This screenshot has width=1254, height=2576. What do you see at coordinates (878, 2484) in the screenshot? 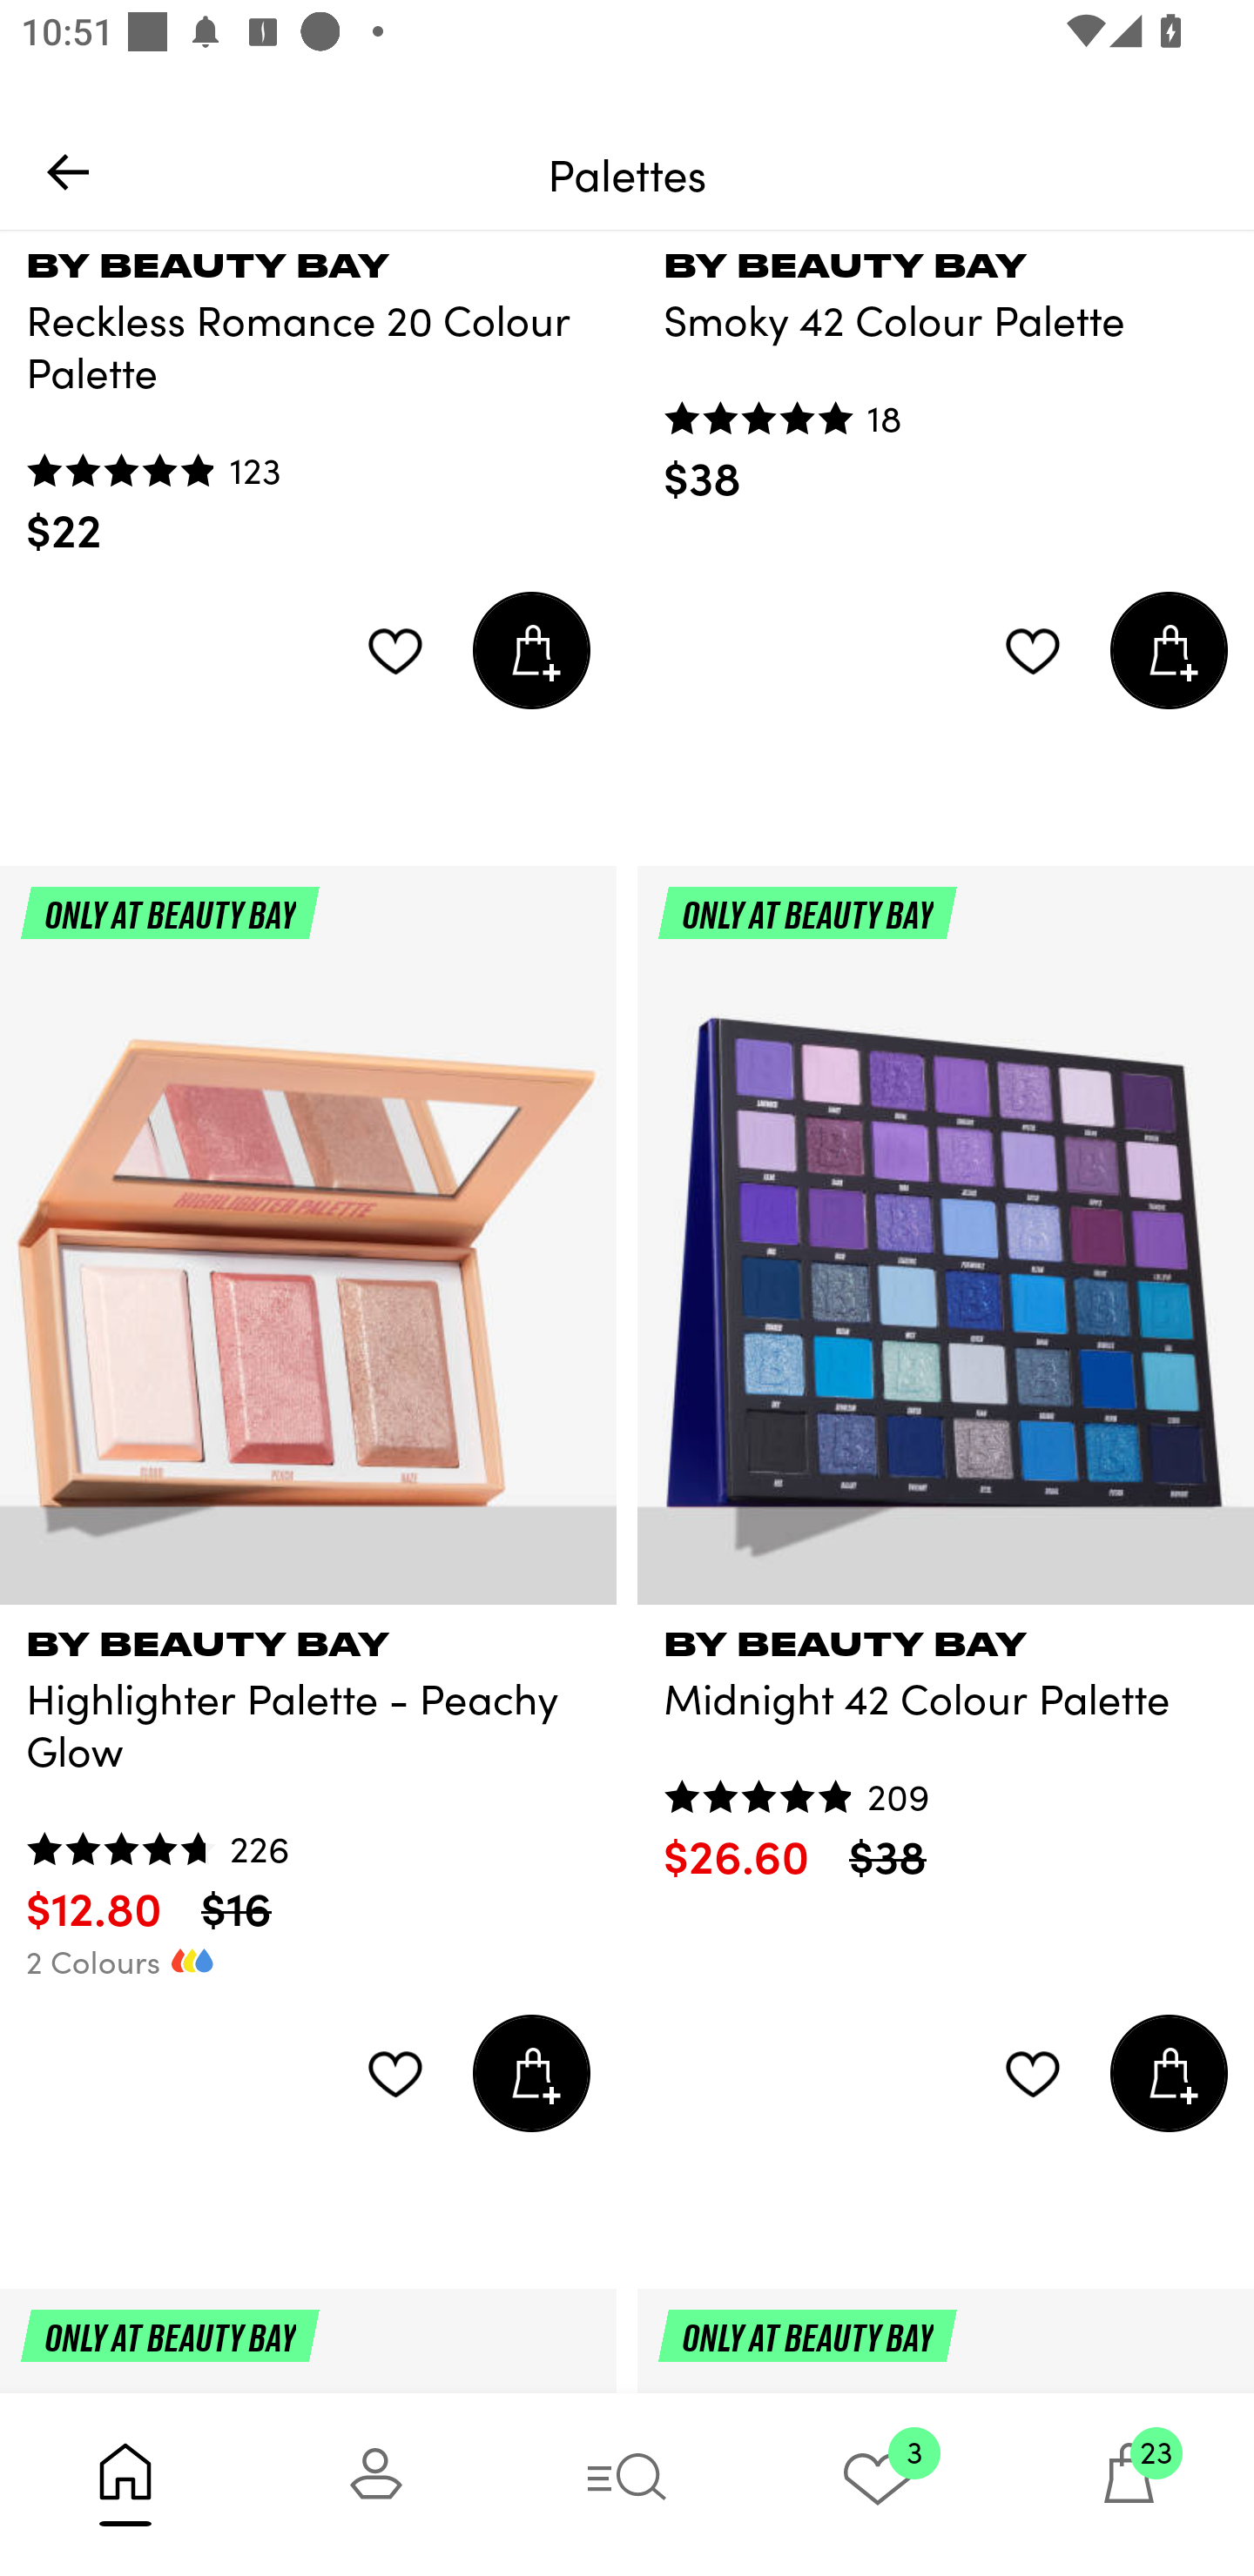
I see `3` at bounding box center [878, 2484].